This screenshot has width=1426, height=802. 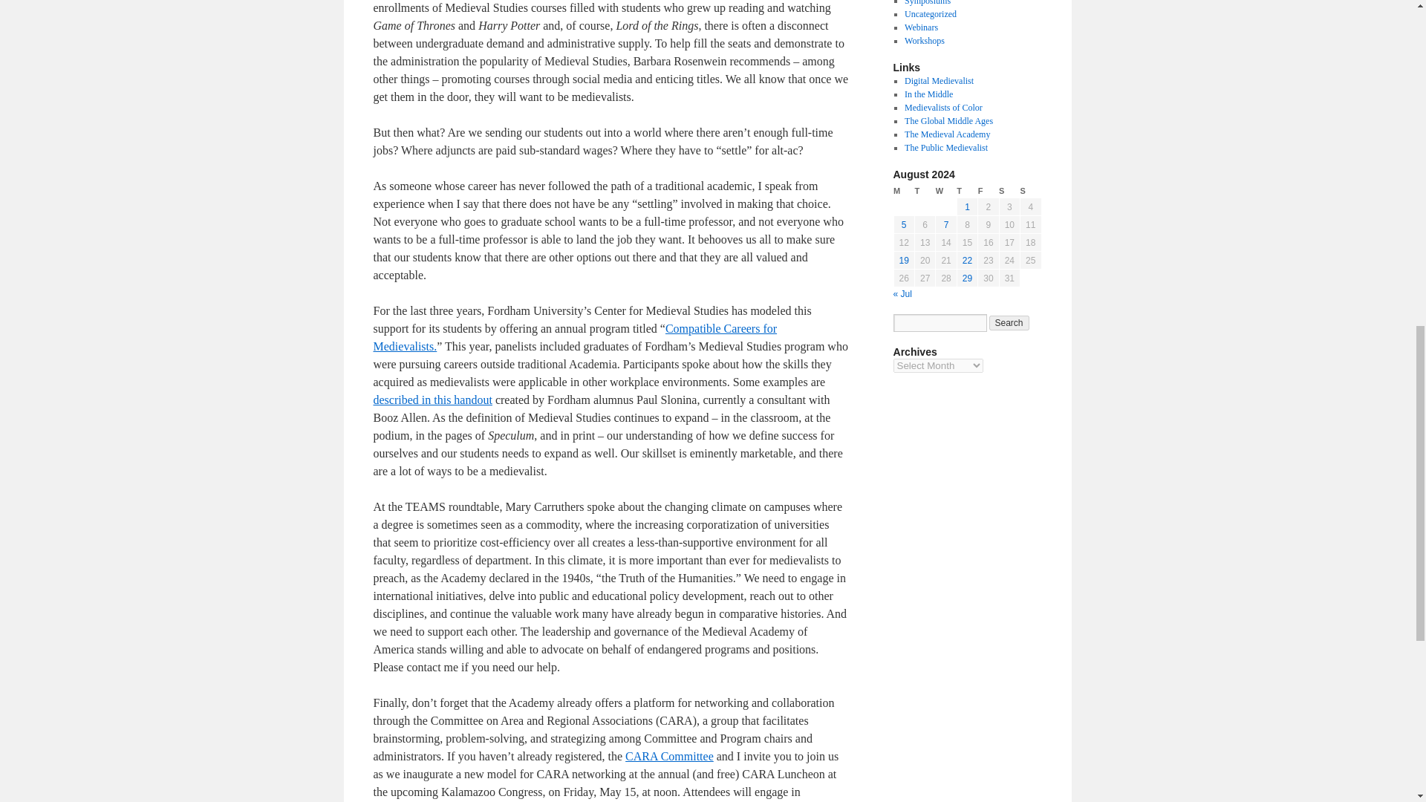 What do you see at coordinates (924, 191) in the screenshot?
I see `Tuesday` at bounding box center [924, 191].